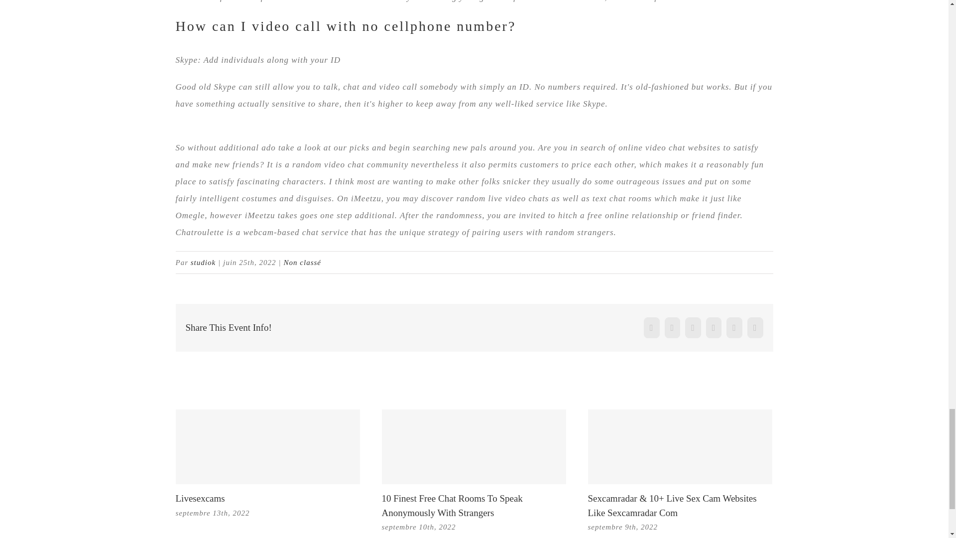 The width and height of the screenshot is (956, 538). Describe the element at coordinates (203, 262) in the screenshot. I see `studiok` at that location.